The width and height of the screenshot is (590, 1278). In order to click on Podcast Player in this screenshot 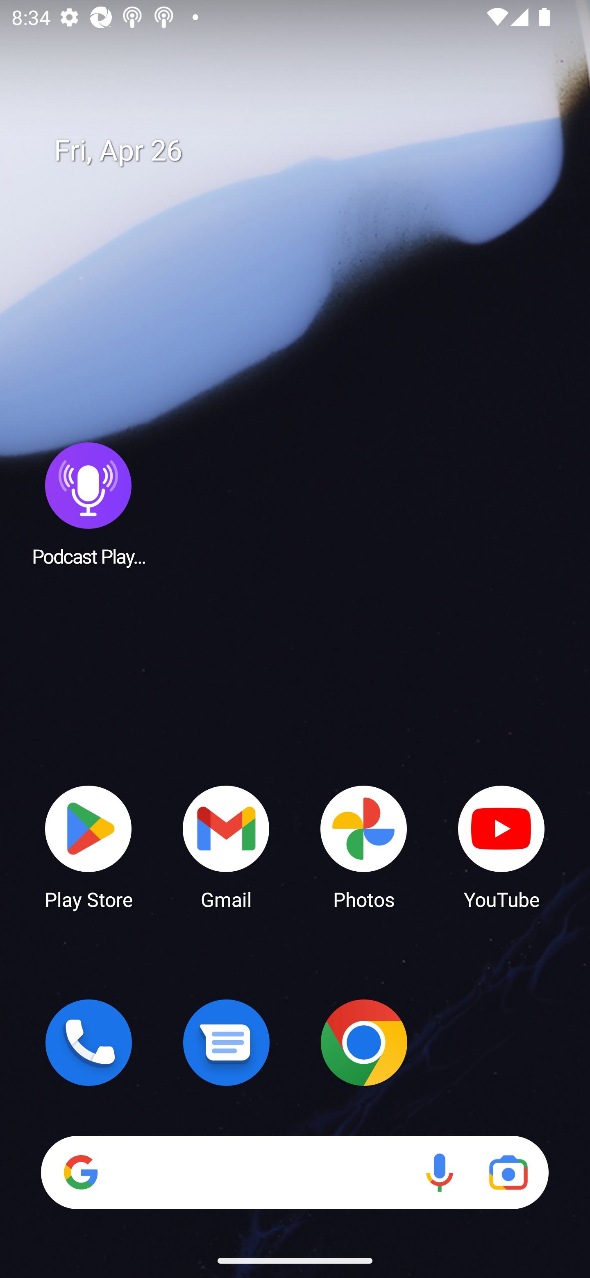, I will do `click(88, 503)`.